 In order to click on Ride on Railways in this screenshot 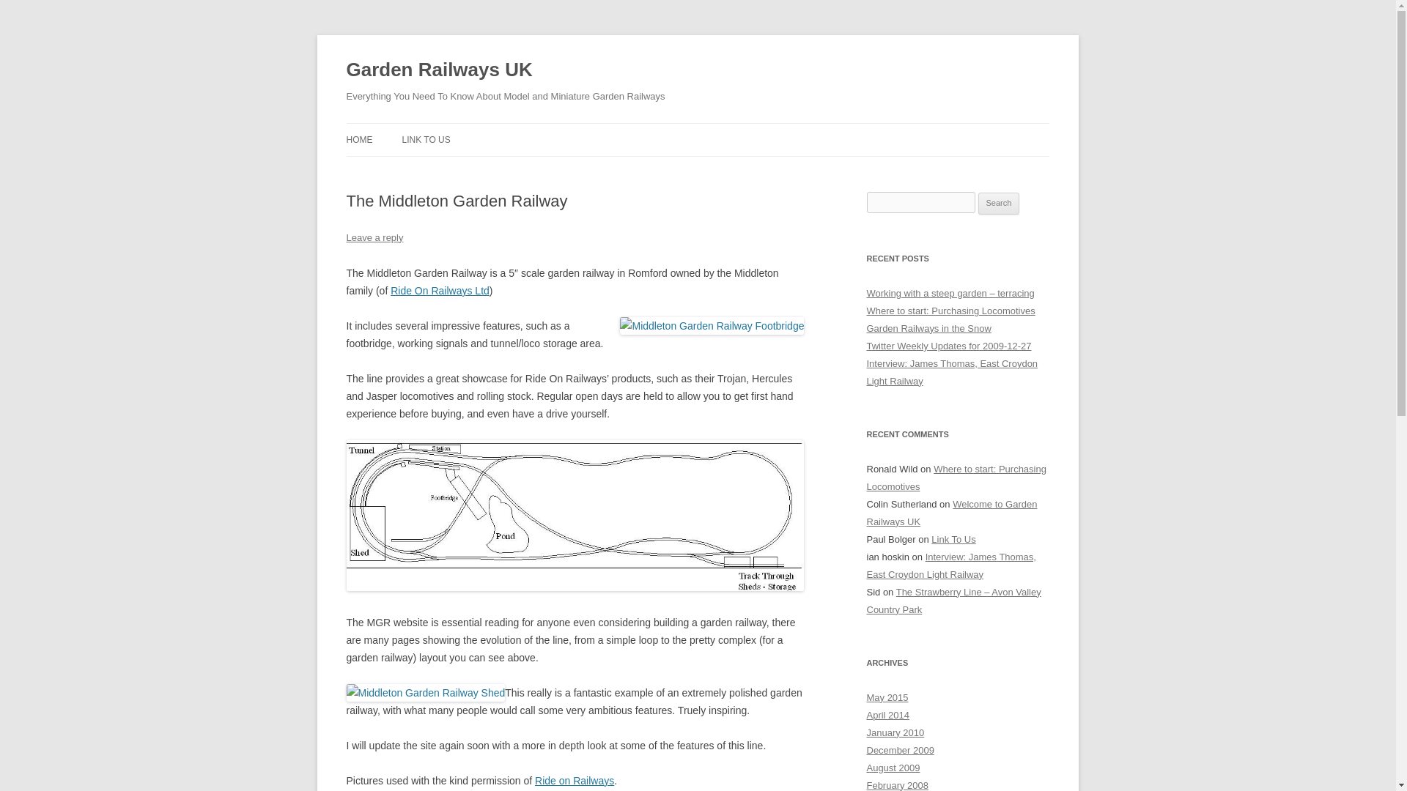, I will do `click(574, 781)`.